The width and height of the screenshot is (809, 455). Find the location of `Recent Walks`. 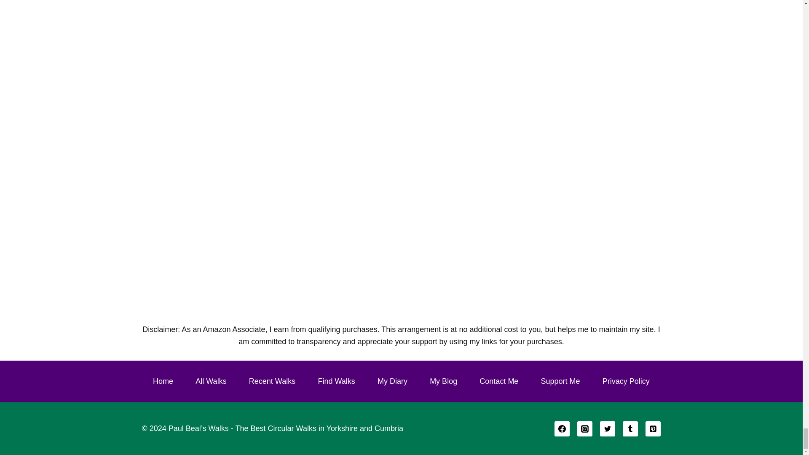

Recent Walks is located at coordinates (272, 381).